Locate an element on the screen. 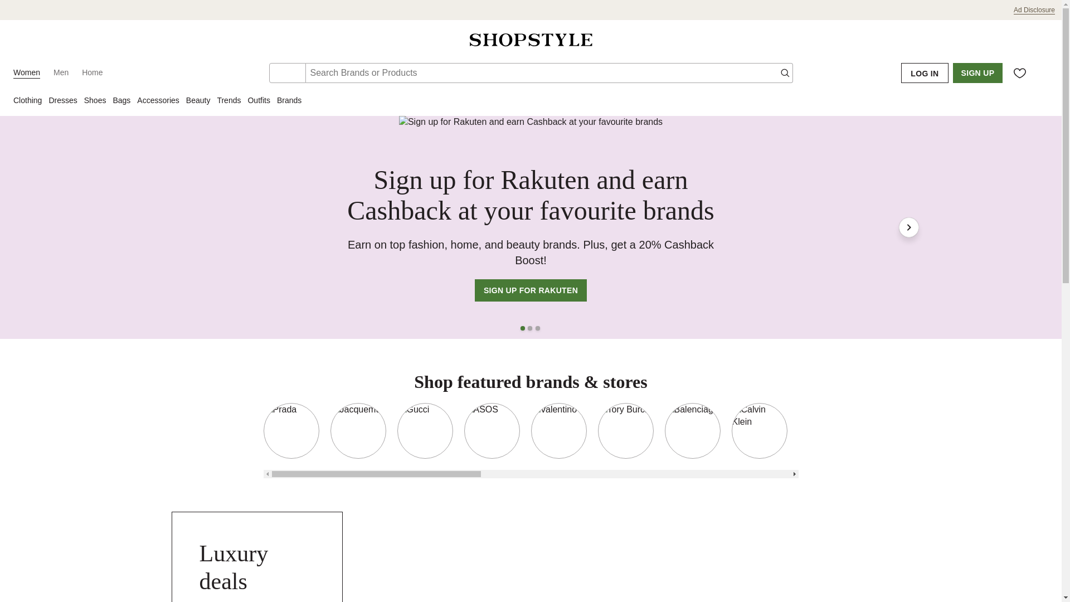  Clothing is located at coordinates (30, 101).